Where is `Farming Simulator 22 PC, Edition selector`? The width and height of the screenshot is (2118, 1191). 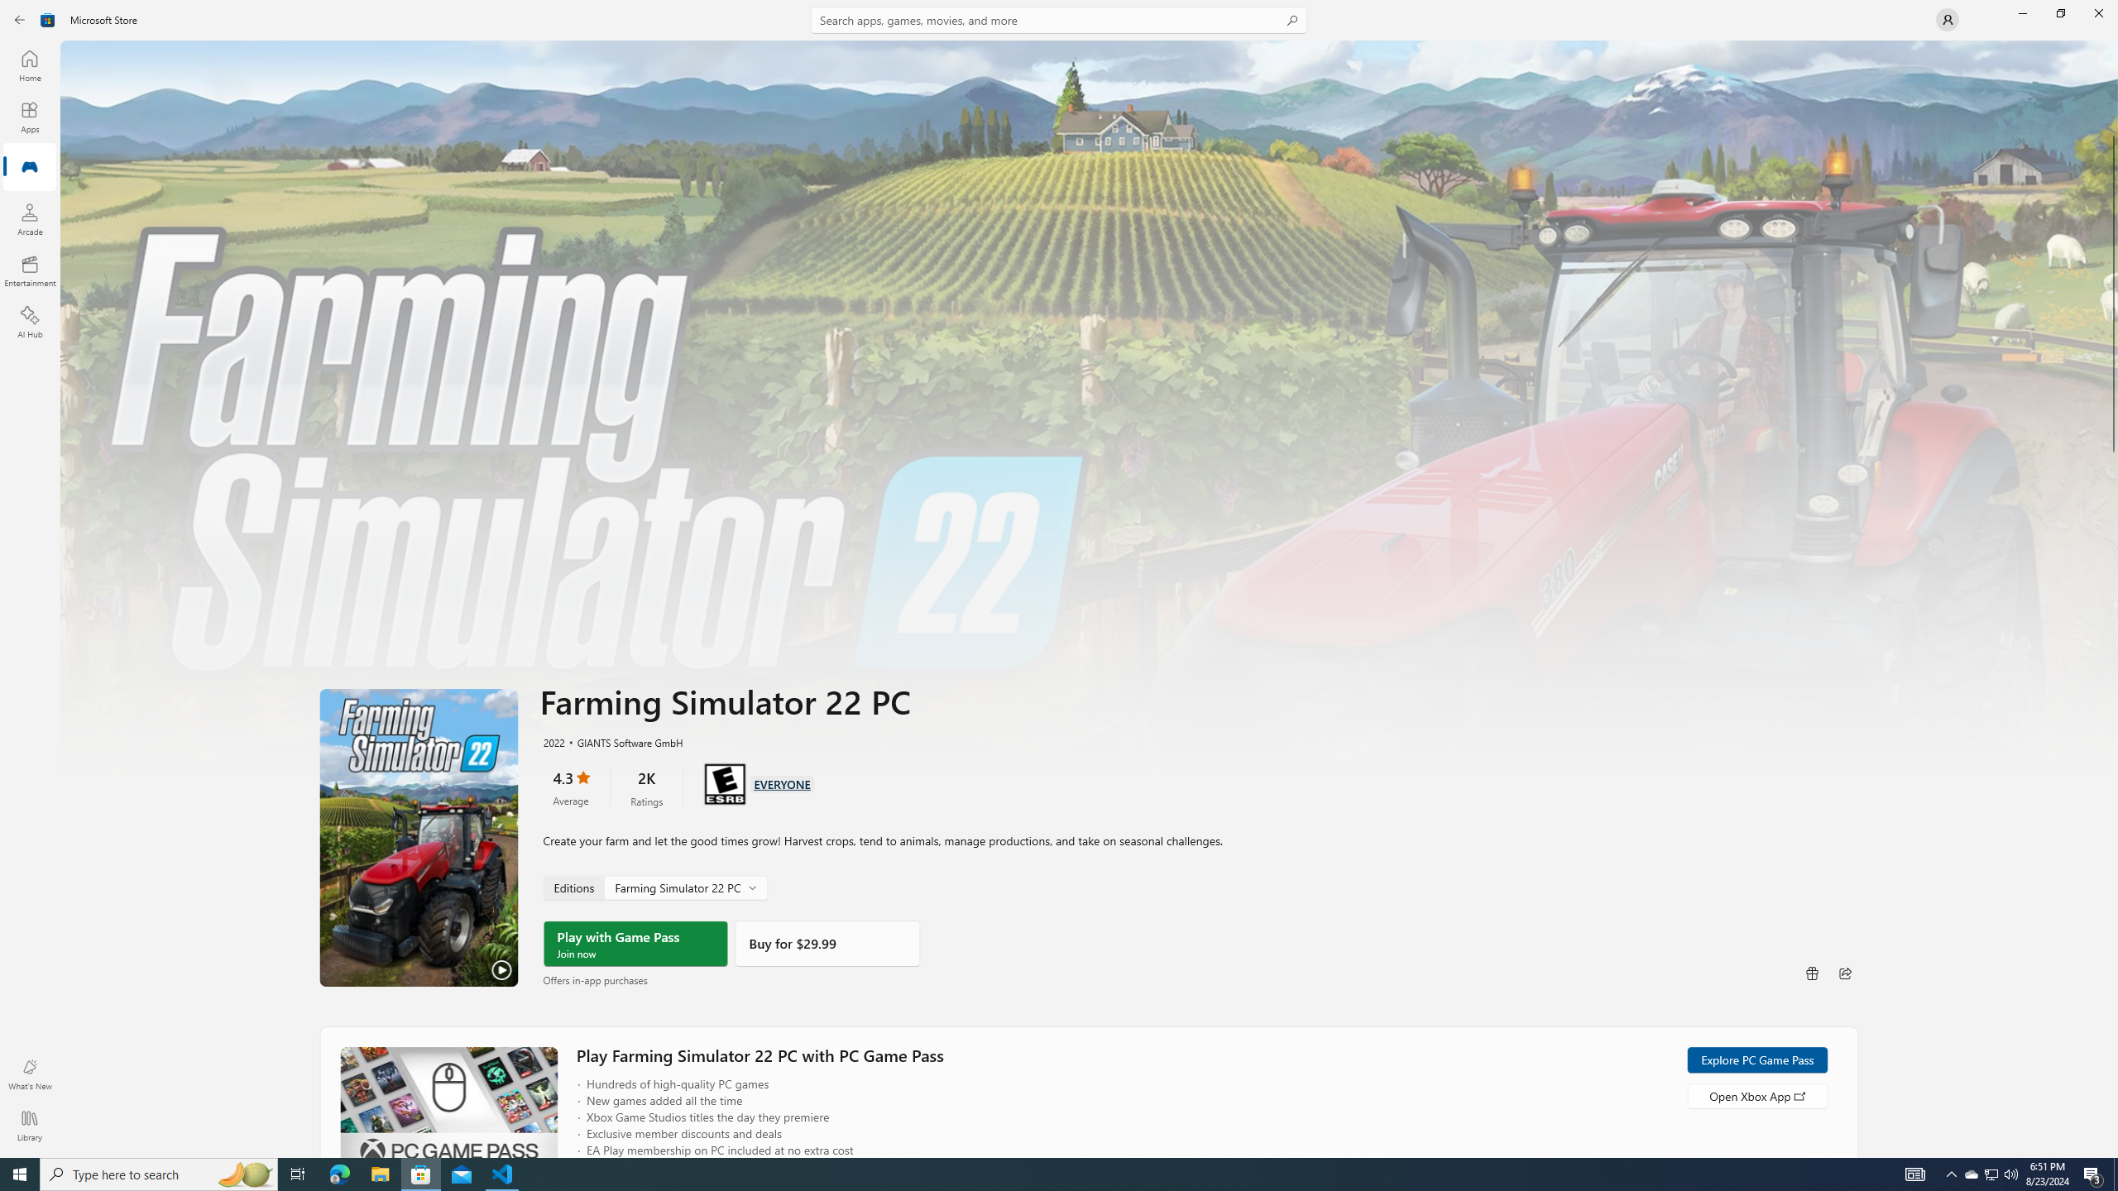 Farming Simulator 22 PC, Edition selector is located at coordinates (654, 887).